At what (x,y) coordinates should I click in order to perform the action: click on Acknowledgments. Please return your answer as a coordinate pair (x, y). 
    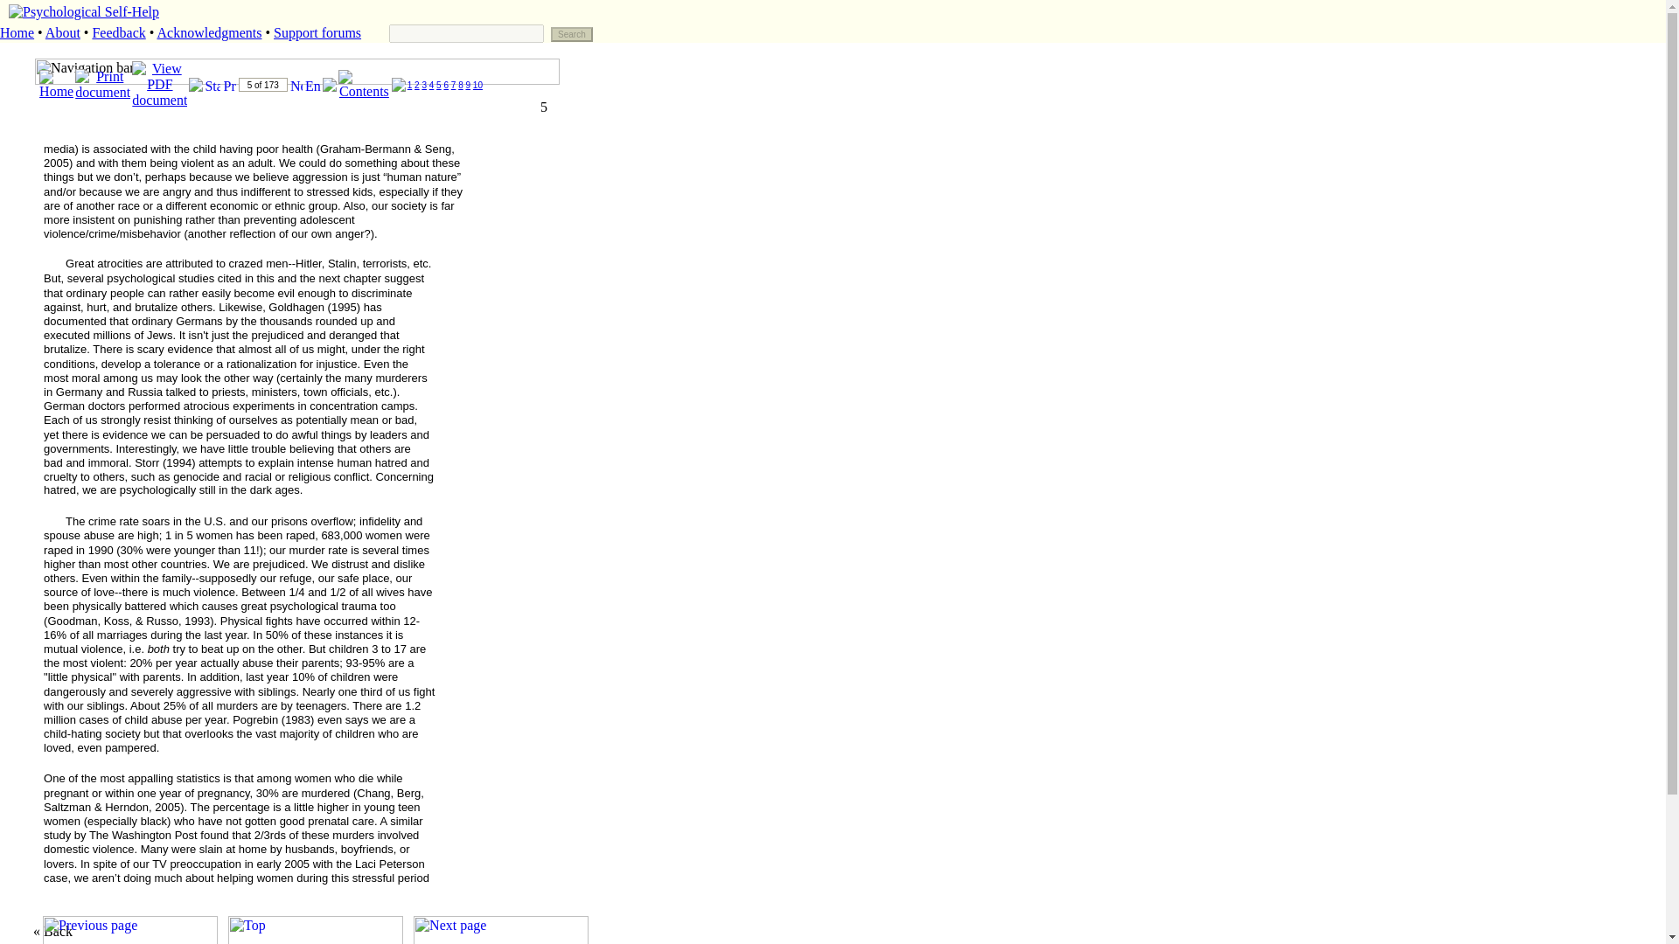
    Looking at the image, I should click on (208, 33).